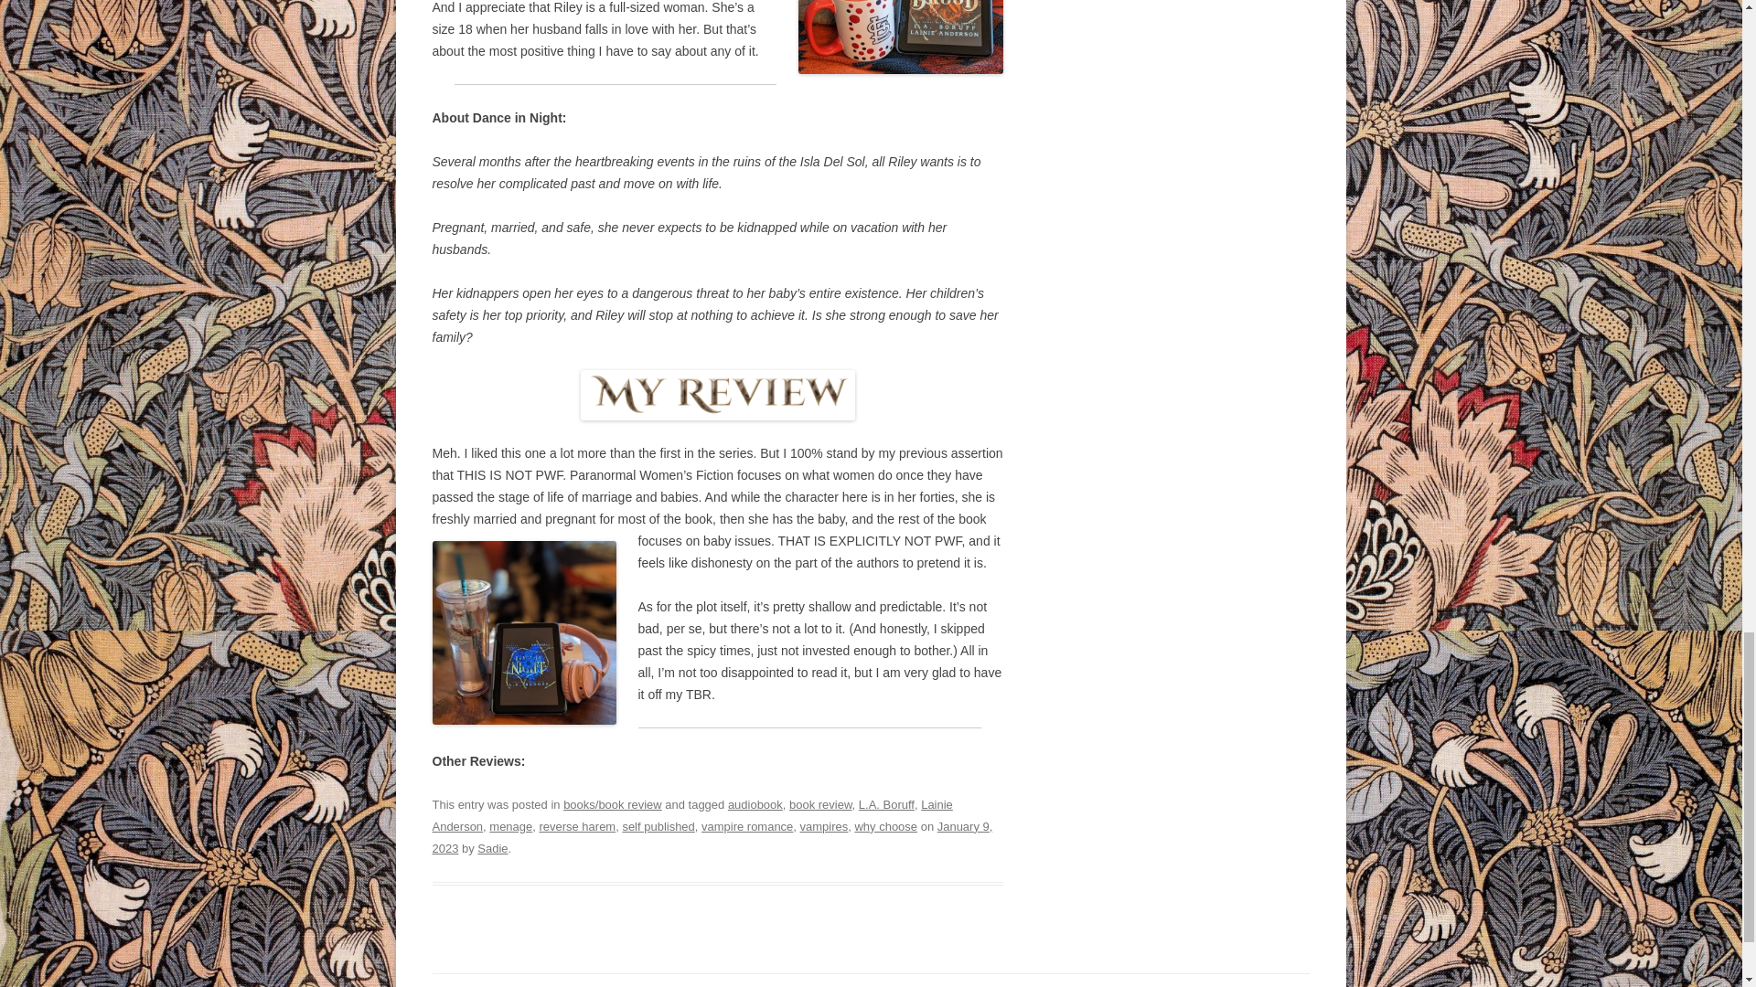 The width and height of the screenshot is (1756, 987). I want to click on L.A. Boruff, so click(886, 804).